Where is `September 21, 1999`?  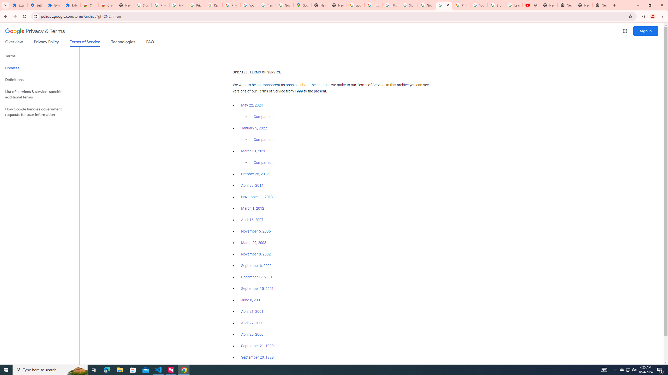
September 21, 1999 is located at coordinates (257, 346).